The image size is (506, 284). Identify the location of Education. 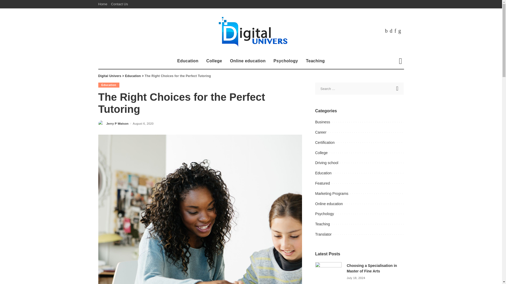
(188, 61).